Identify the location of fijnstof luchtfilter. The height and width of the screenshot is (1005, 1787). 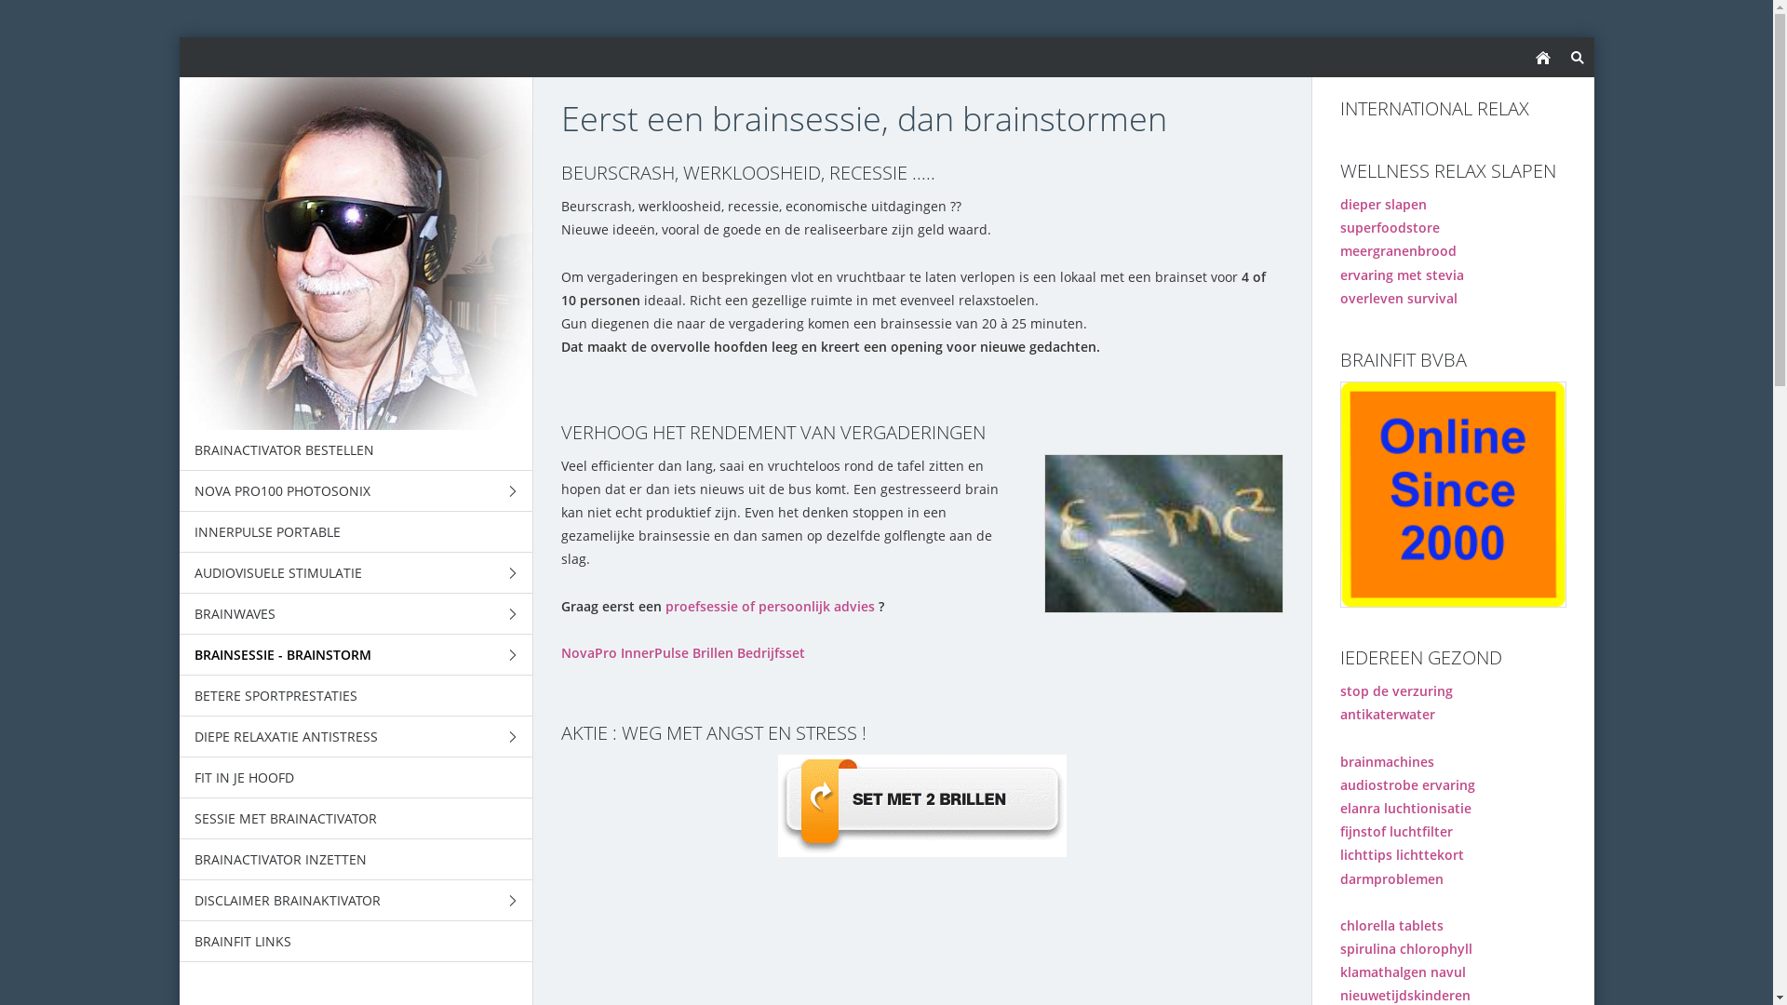
(1396, 832).